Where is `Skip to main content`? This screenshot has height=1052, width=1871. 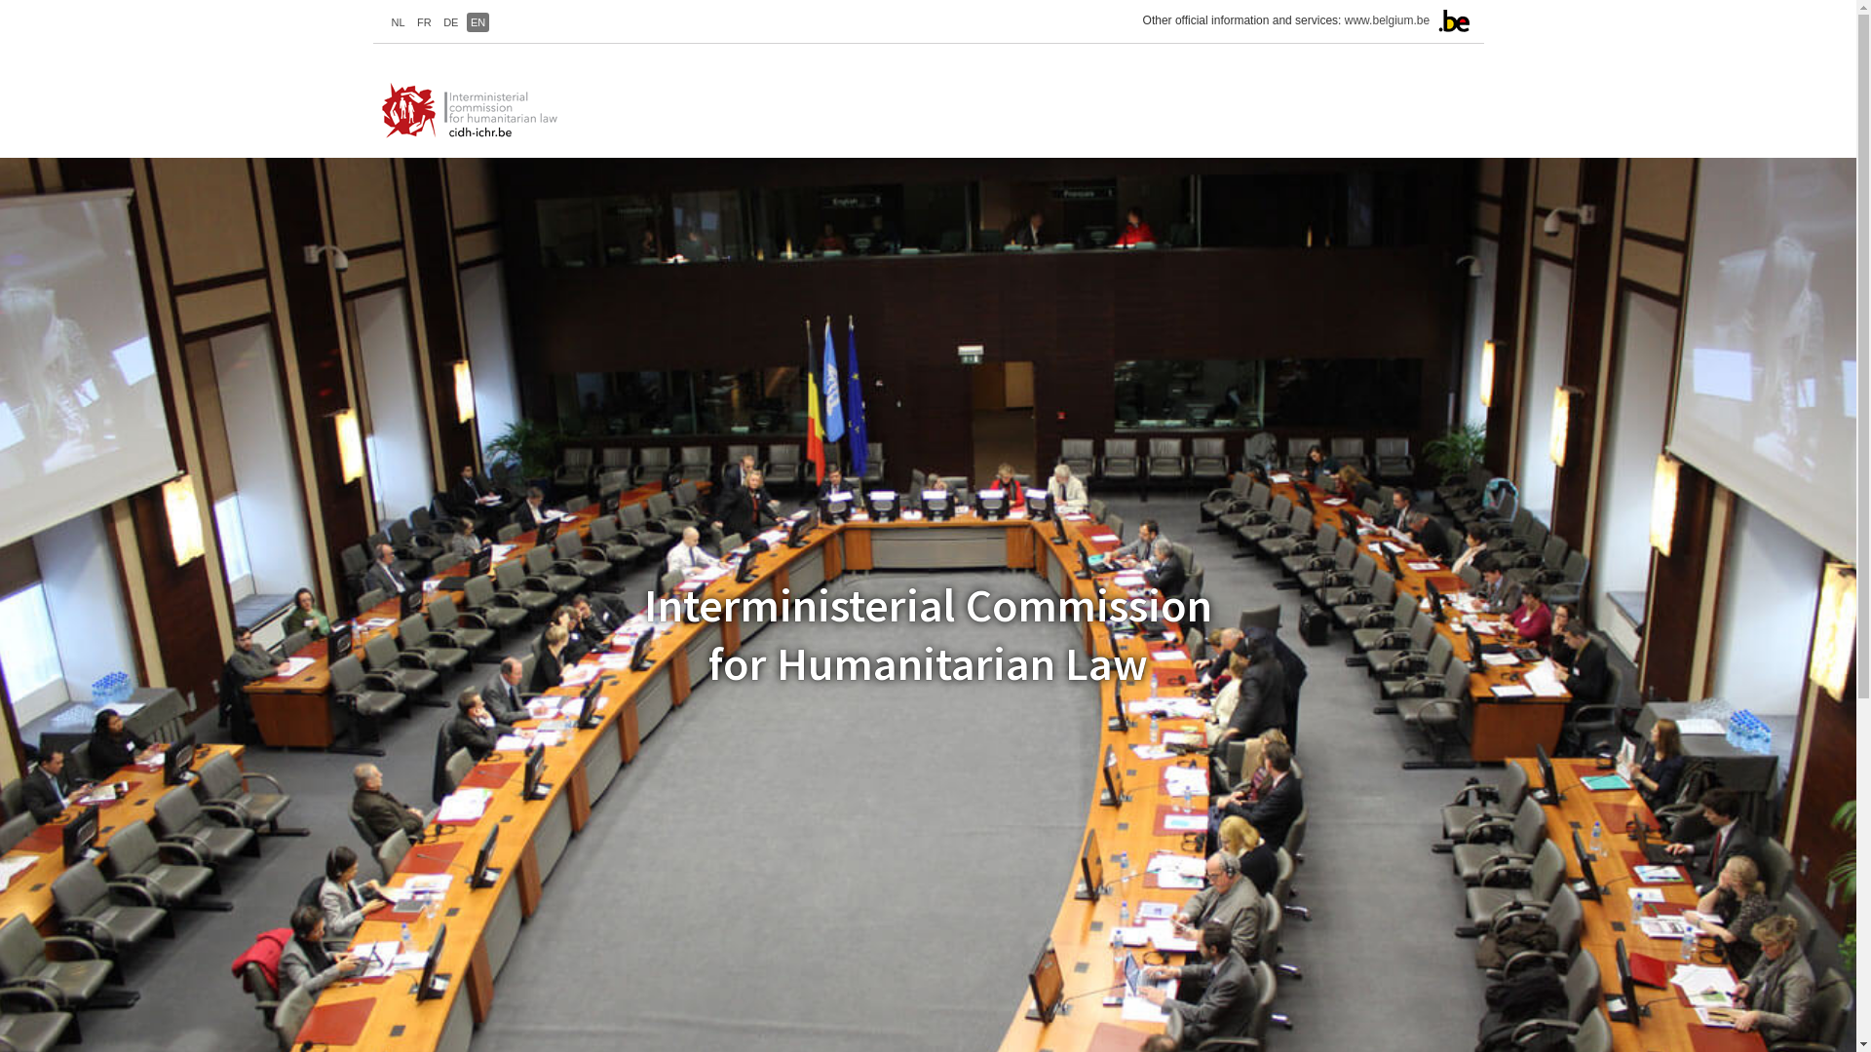
Skip to main content is located at coordinates (0, 0).